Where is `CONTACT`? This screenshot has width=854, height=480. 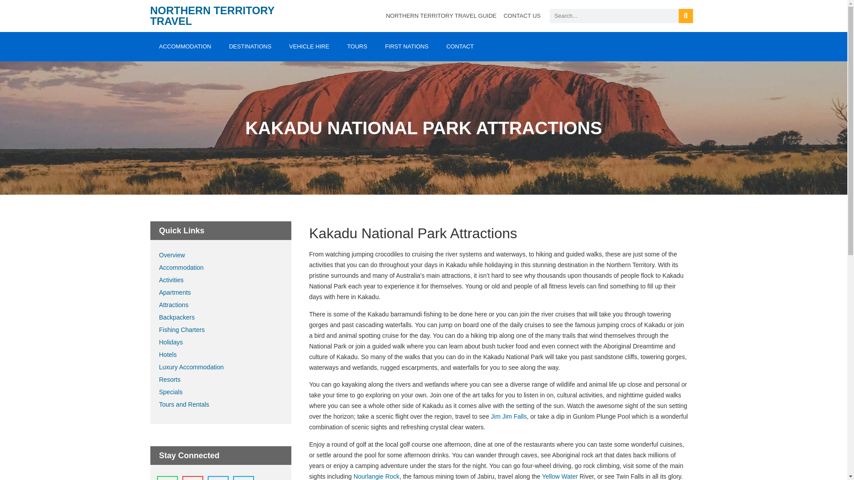 CONTACT is located at coordinates (460, 47).